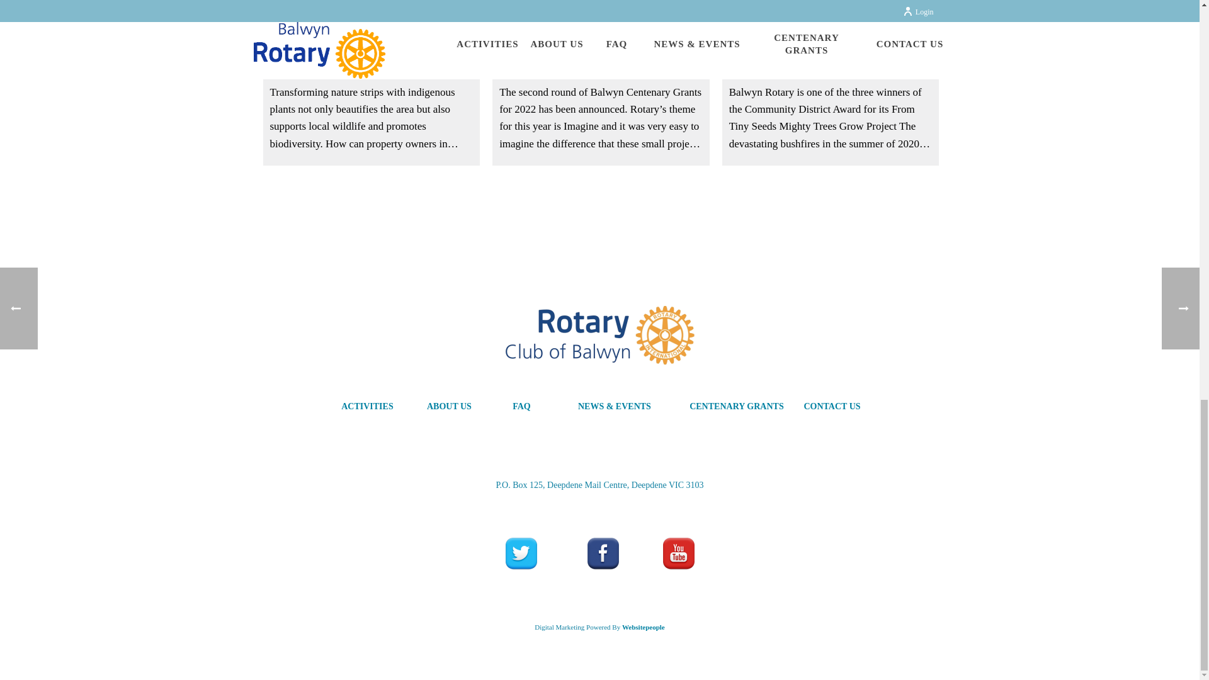  Describe the element at coordinates (831, 42) in the screenshot. I see `Community Service Award` at that location.